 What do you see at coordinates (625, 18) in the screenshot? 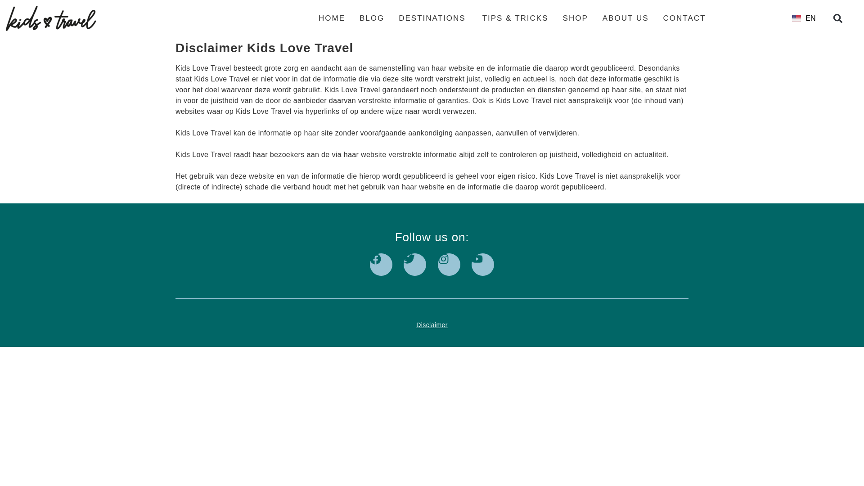
I see `ABOUT US` at bounding box center [625, 18].